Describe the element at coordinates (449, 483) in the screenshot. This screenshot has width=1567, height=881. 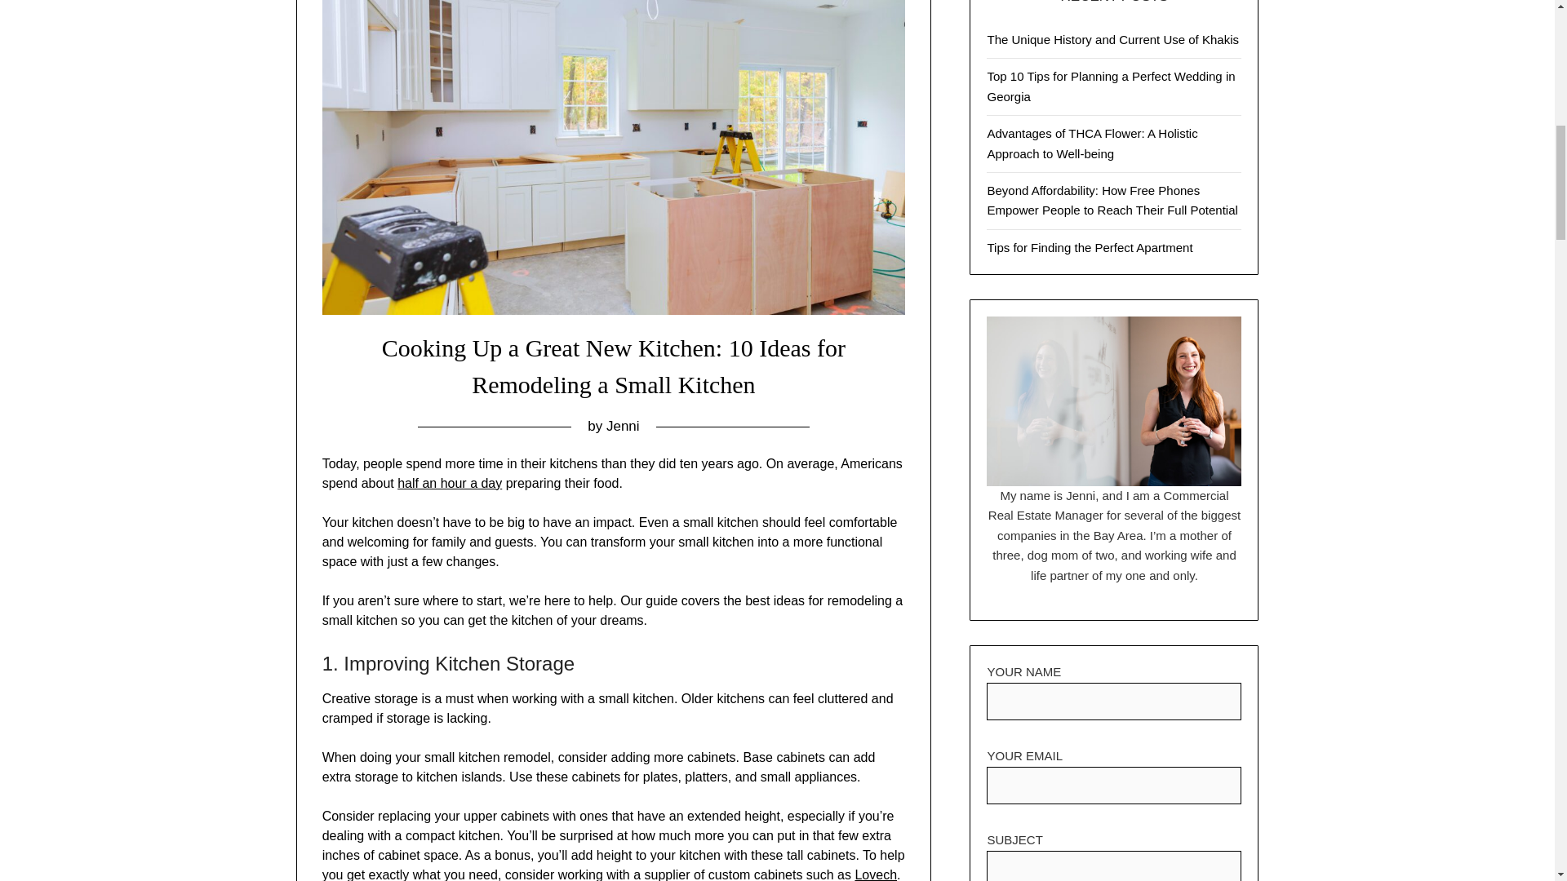
I see `half an hour a day` at that location.